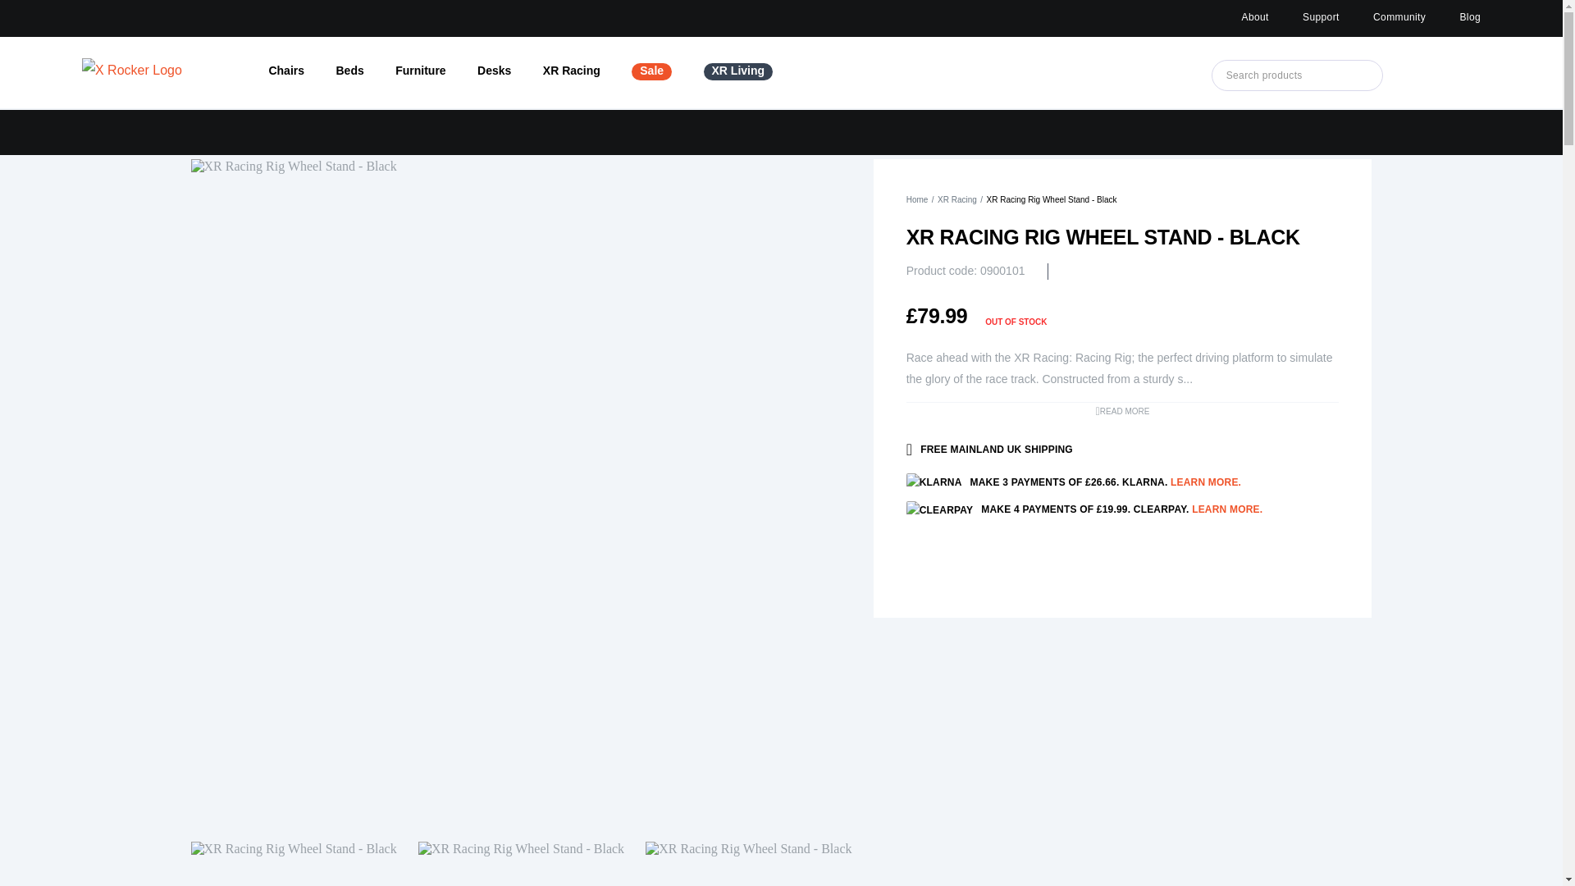 The width and height of the screenshot is (1575, 886). I want to click on Beds, so click(349, 70).